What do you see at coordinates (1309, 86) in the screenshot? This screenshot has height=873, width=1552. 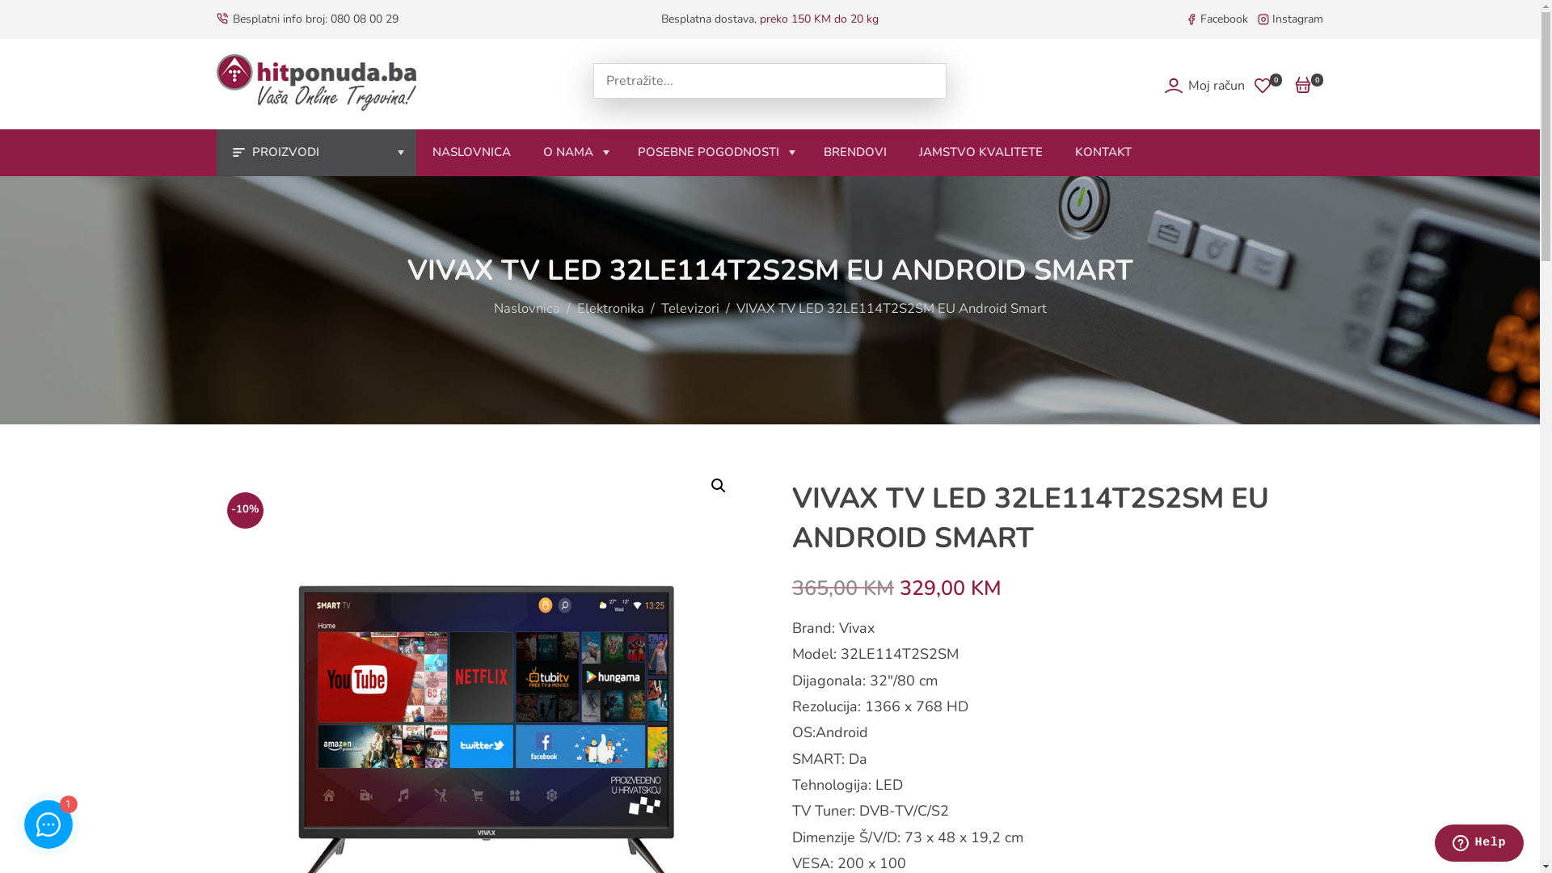 I see `0` at bounding box center [1309, 86].